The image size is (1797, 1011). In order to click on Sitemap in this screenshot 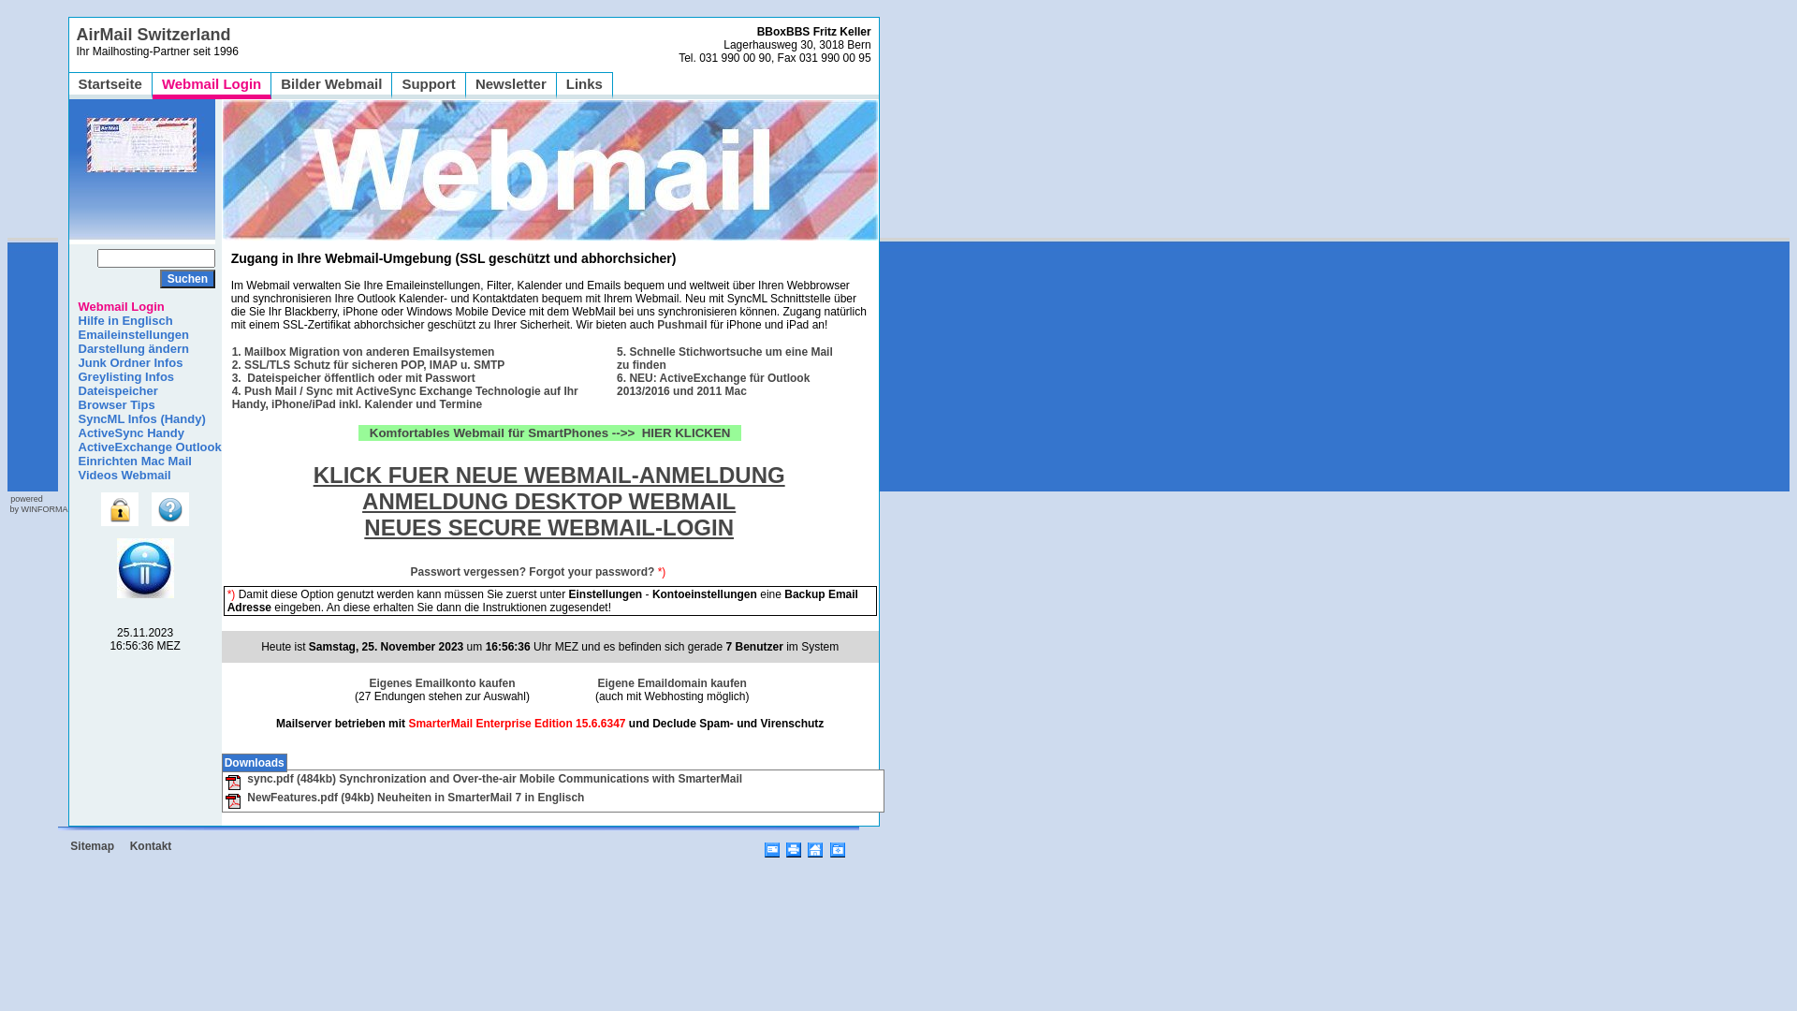, I will do `click(92, 846)`.